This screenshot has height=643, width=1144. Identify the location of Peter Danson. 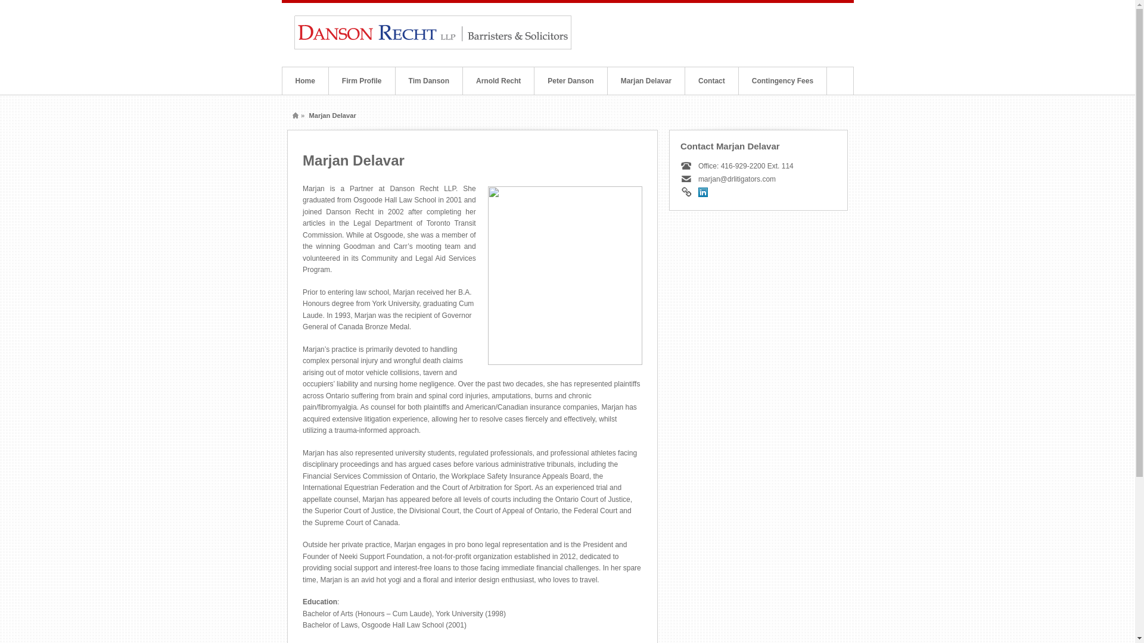
(570, 80).